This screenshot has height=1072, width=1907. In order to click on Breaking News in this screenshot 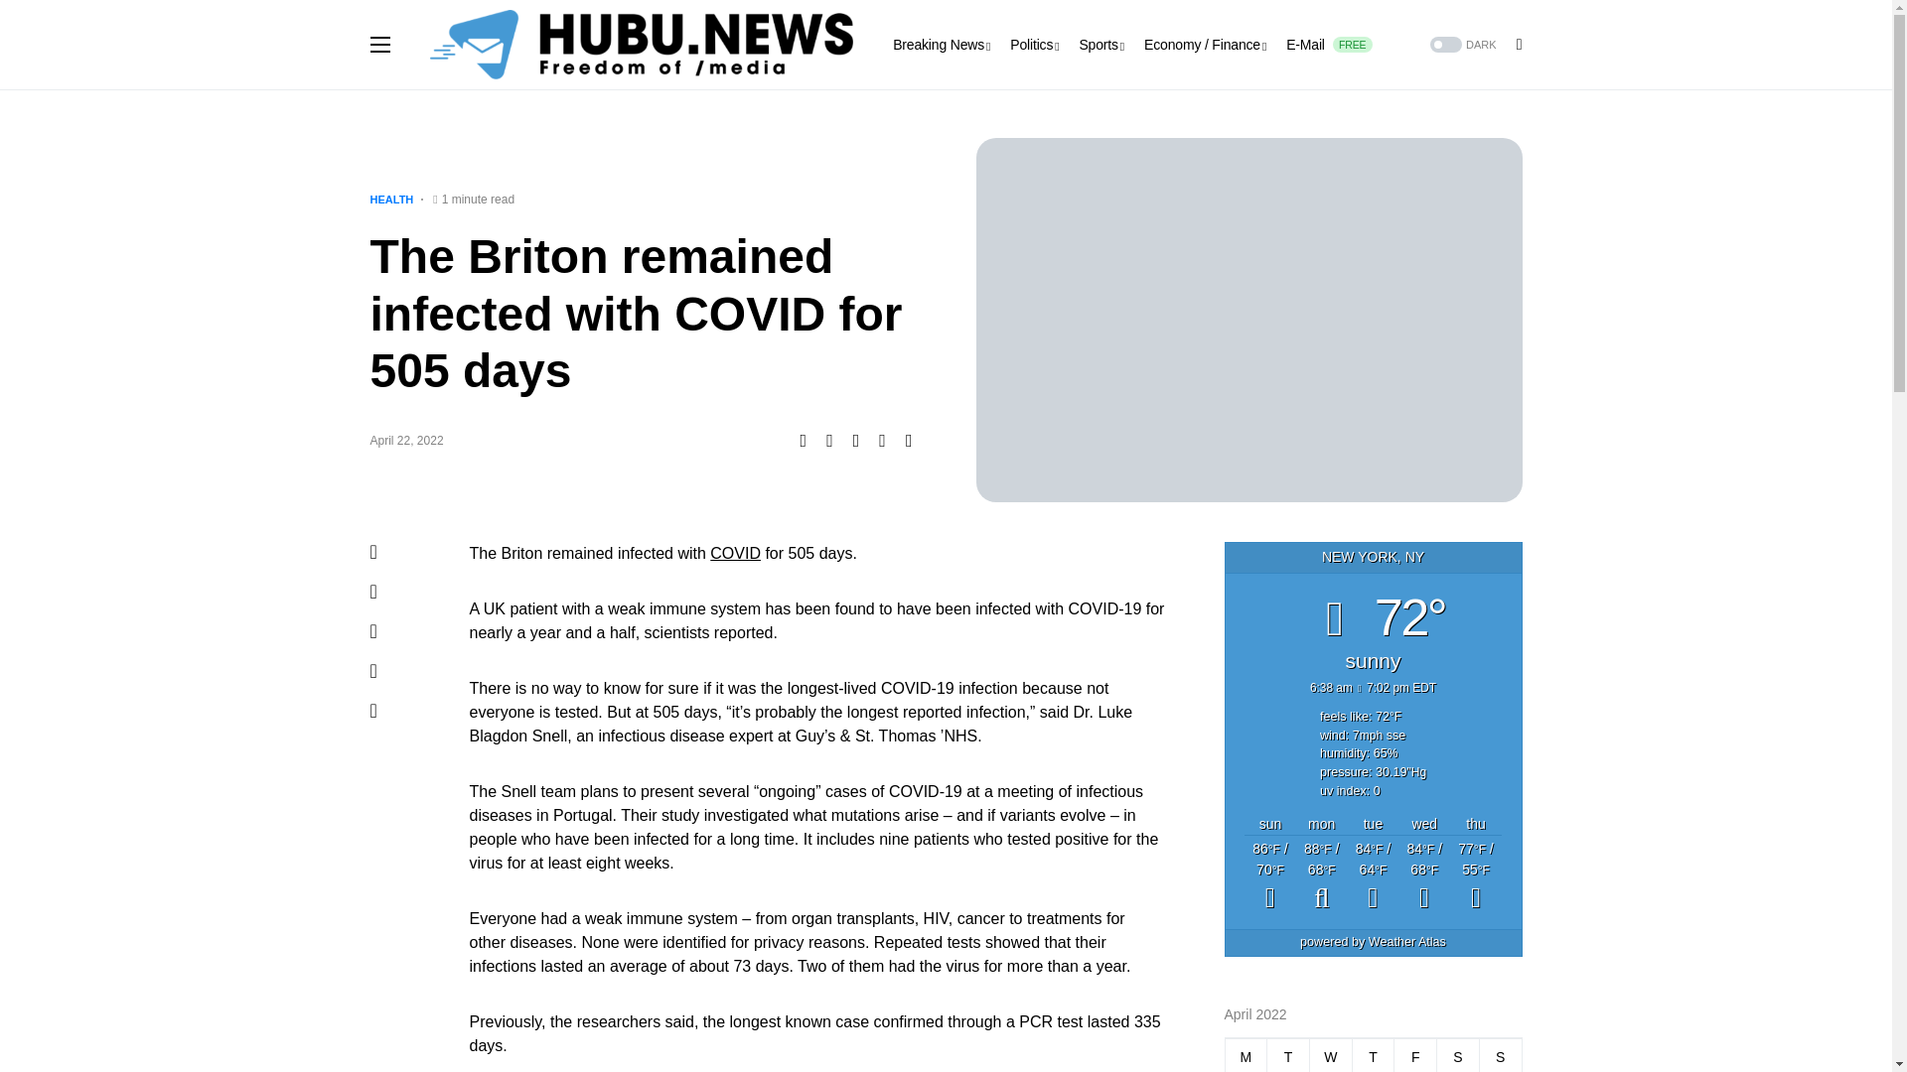, I will do `click(1415, 1054)`.